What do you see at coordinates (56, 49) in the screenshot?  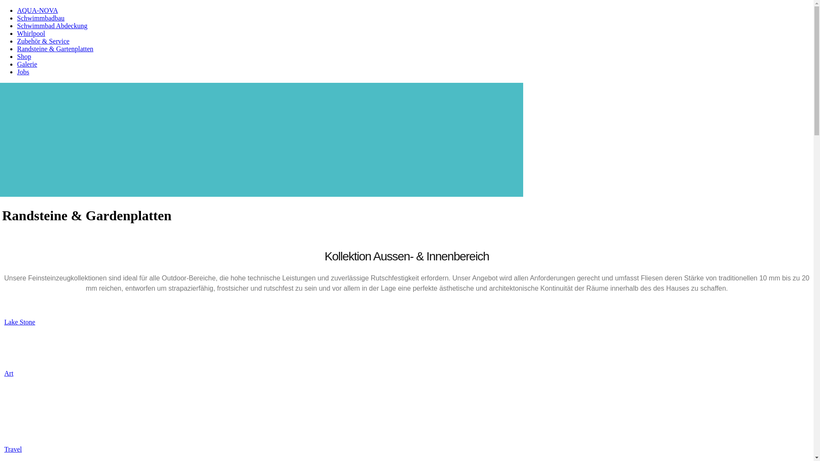 I see `Randsteine & Gartenplatten` at bounding box center [56, 49].